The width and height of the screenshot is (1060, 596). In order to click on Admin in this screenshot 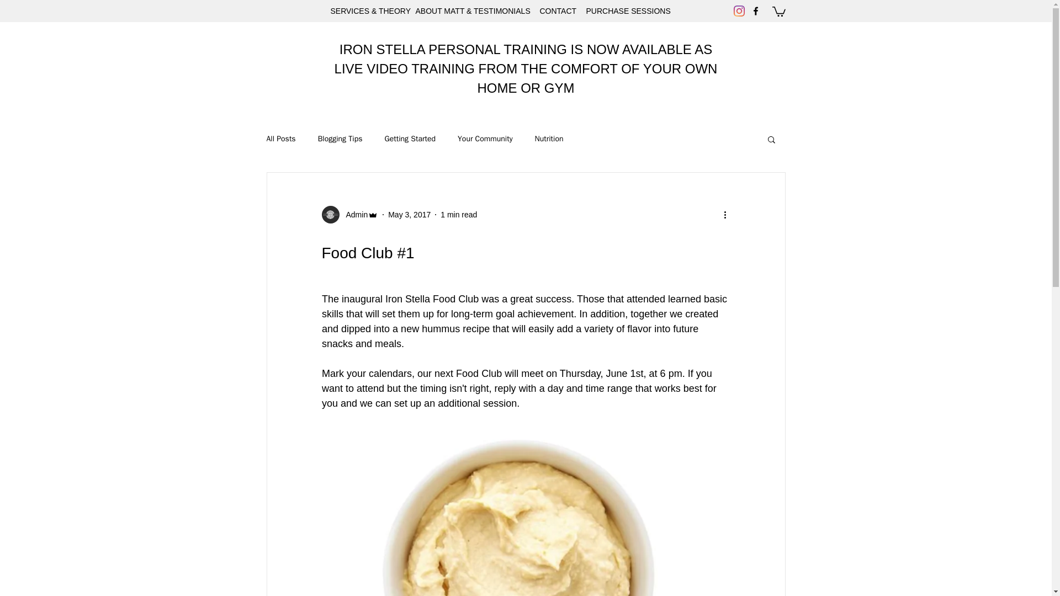, I will do `click(353, 215)`.